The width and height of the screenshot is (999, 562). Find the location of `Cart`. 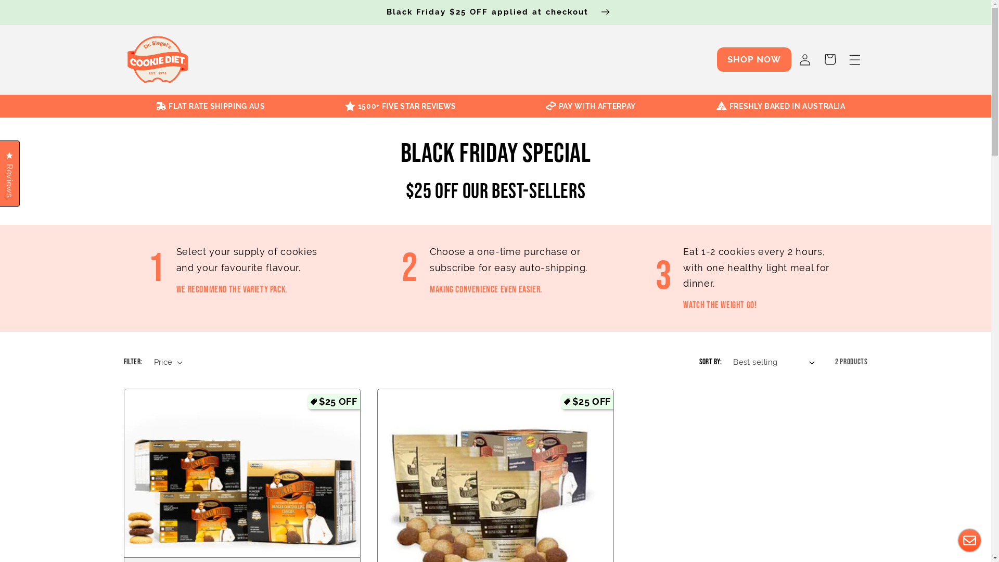

Cart is located at coordinates (830, 59).